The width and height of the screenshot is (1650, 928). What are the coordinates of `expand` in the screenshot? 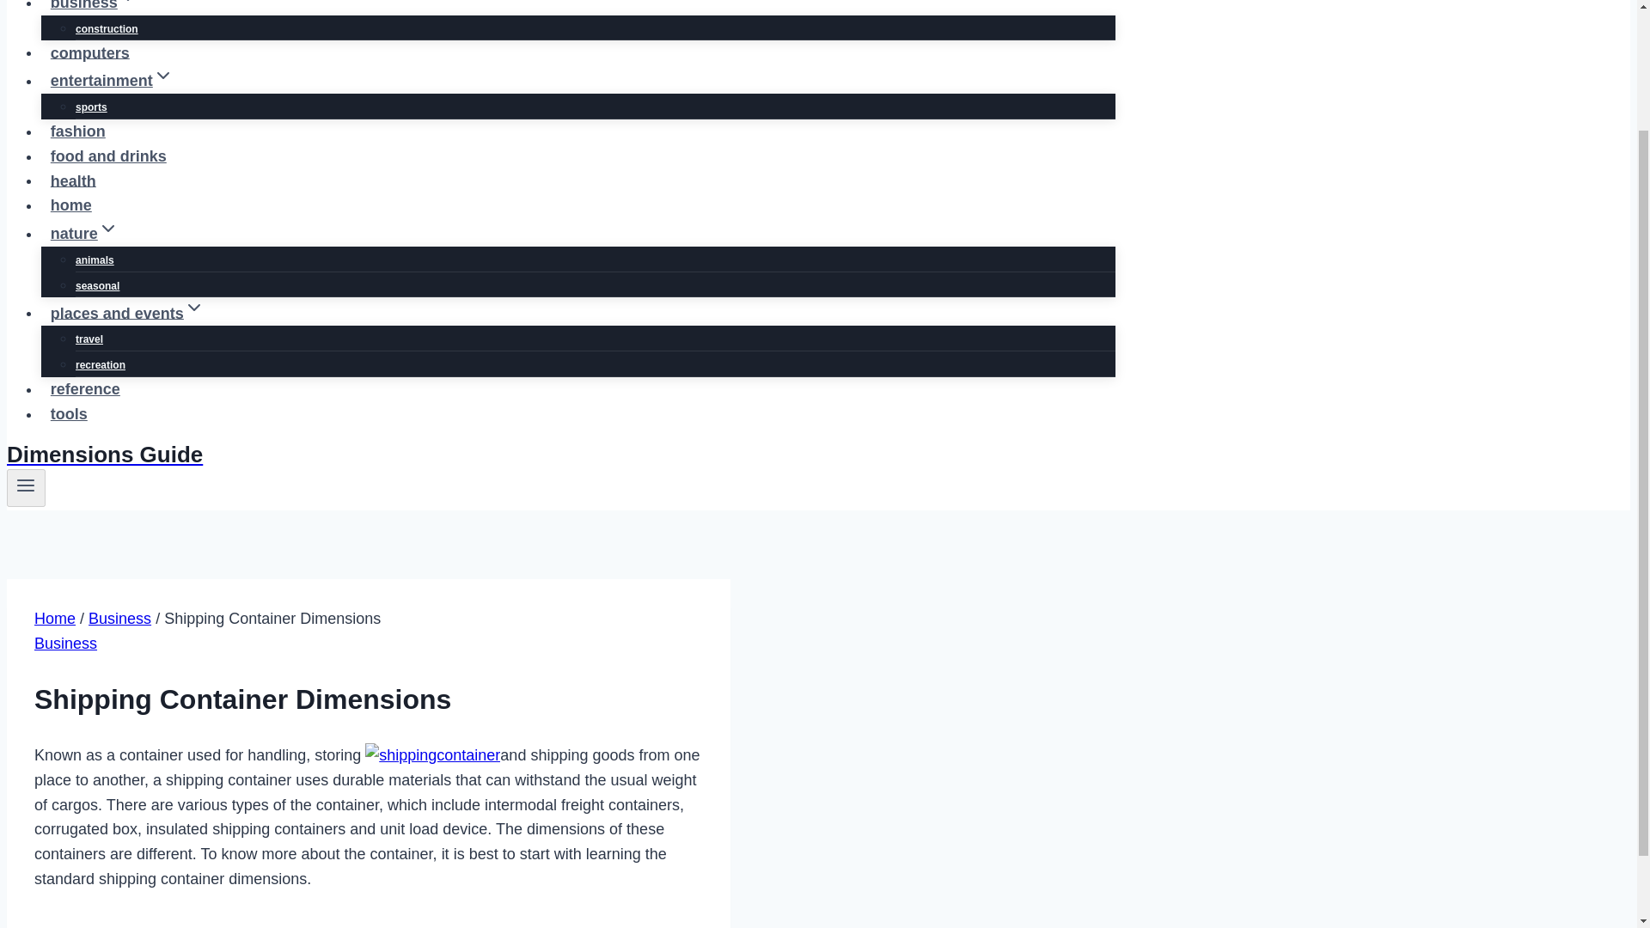 It's located at (194, 308).